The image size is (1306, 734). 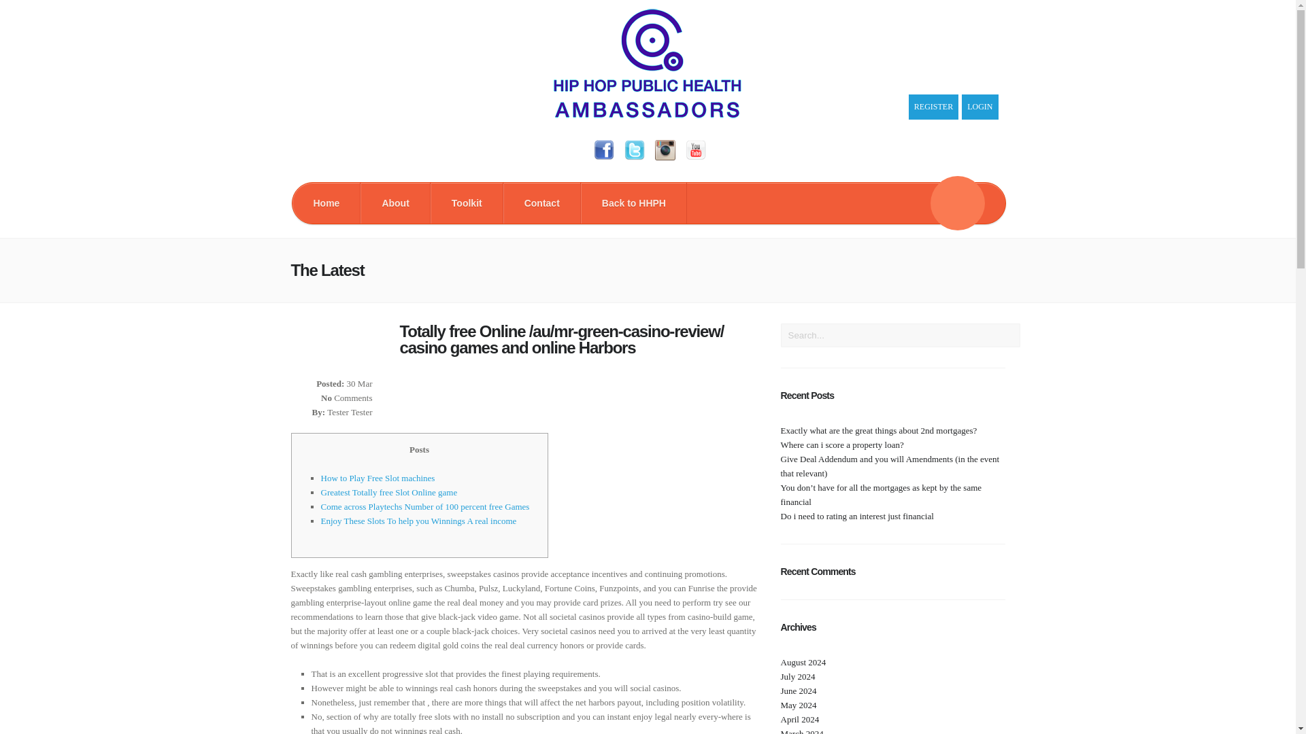 I want to click on Where can i score a property loan?, so click(x=842, y=444).